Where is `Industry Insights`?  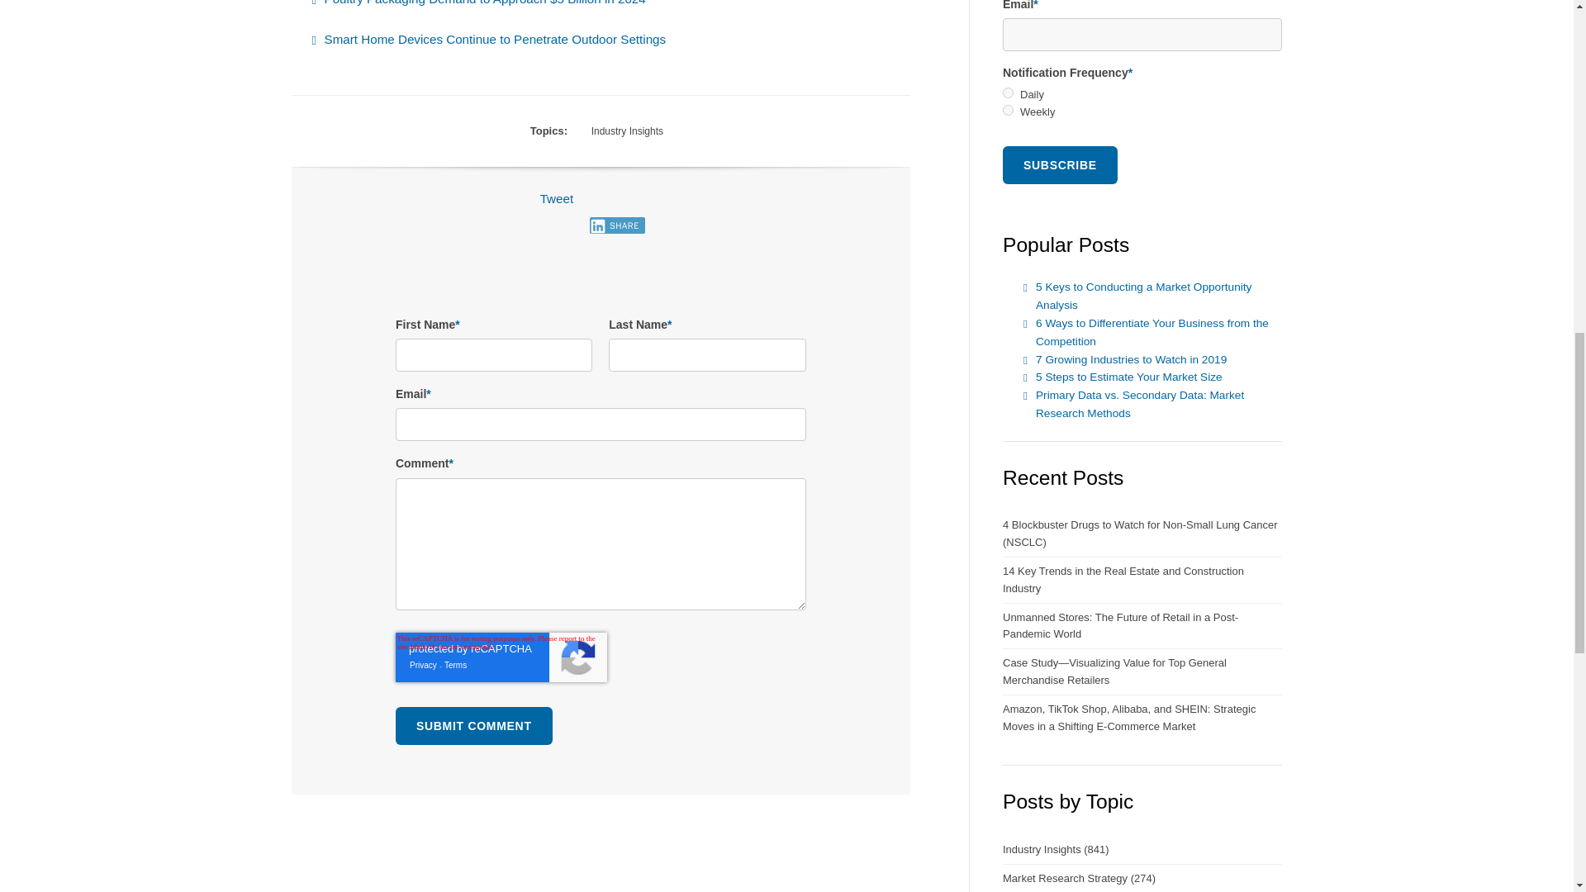
Industry Insights is located at coordinates (627, 130).